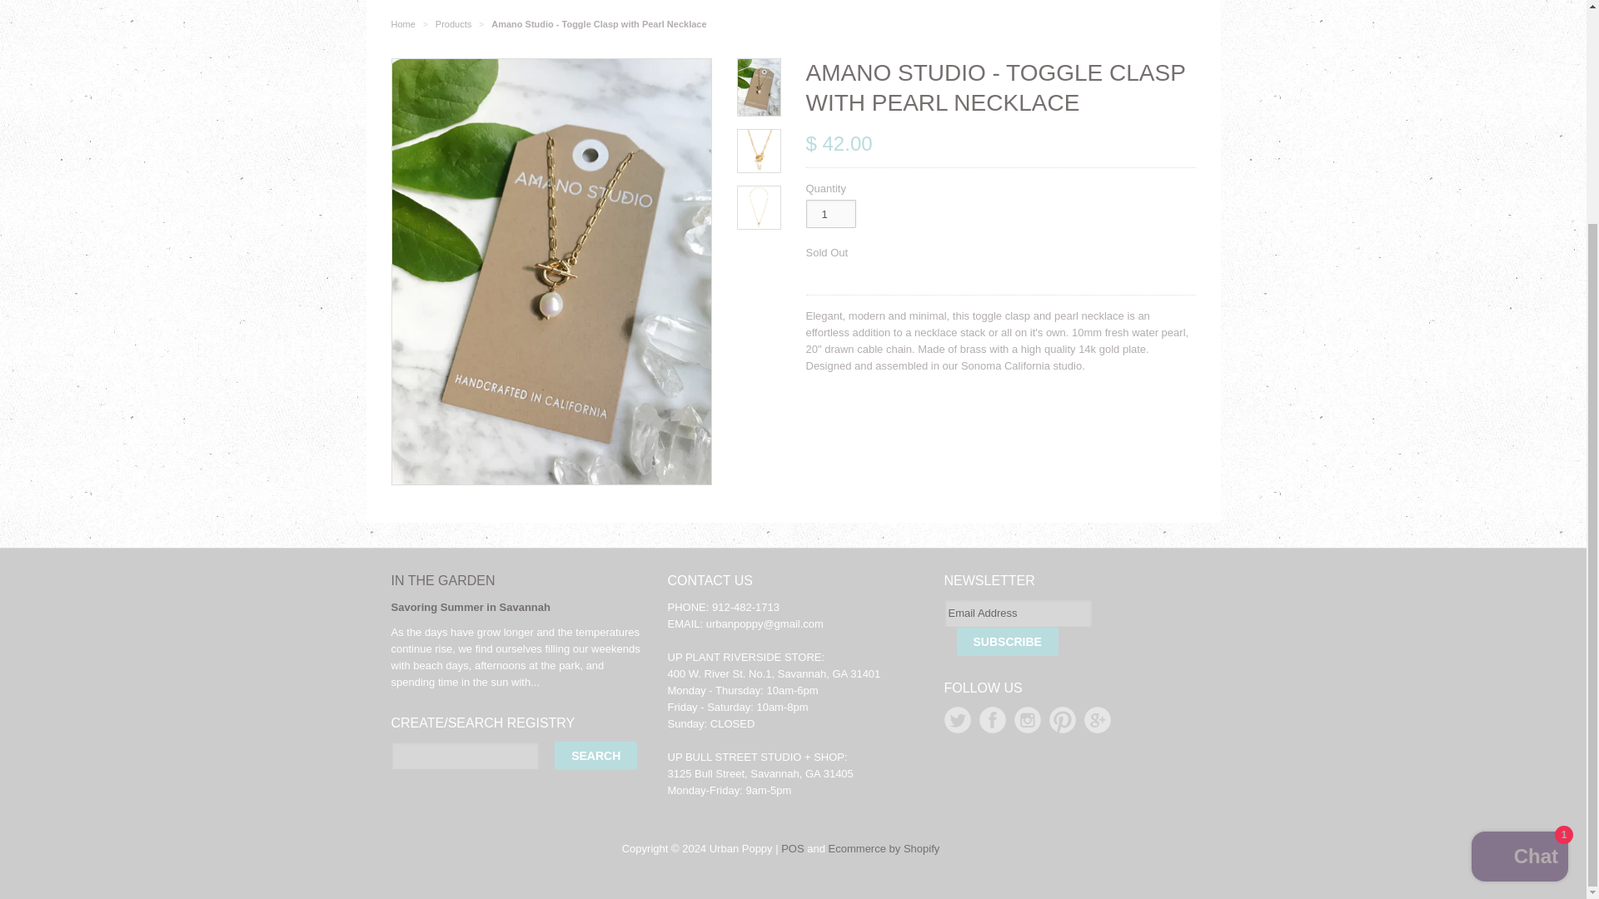  Describe the element at coordinates (403, 23) in the screenshot. I see `Home` at that location.